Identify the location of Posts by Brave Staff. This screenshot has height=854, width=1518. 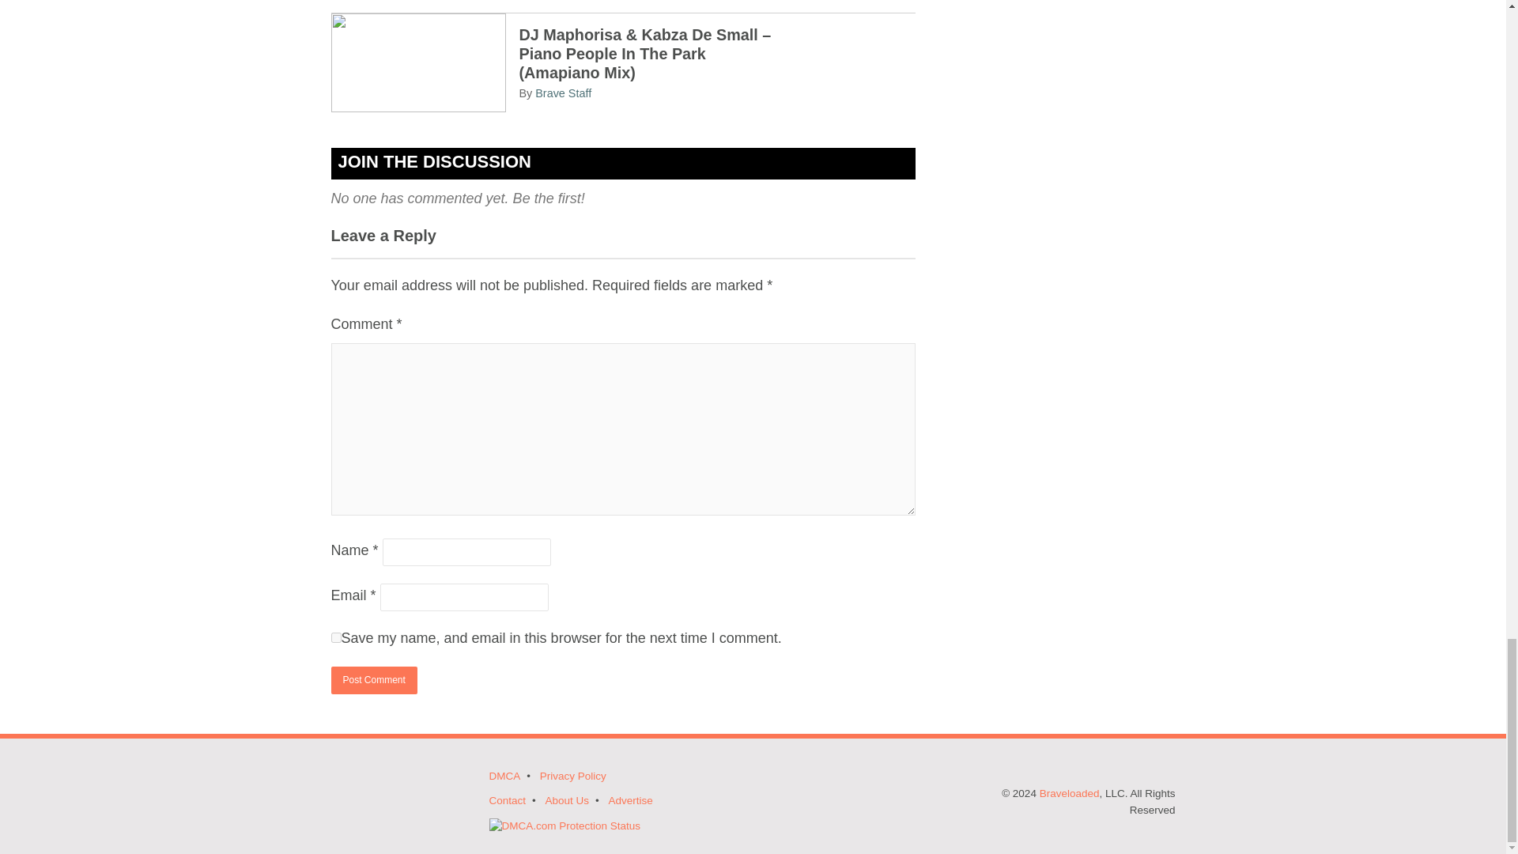
(563, 93).